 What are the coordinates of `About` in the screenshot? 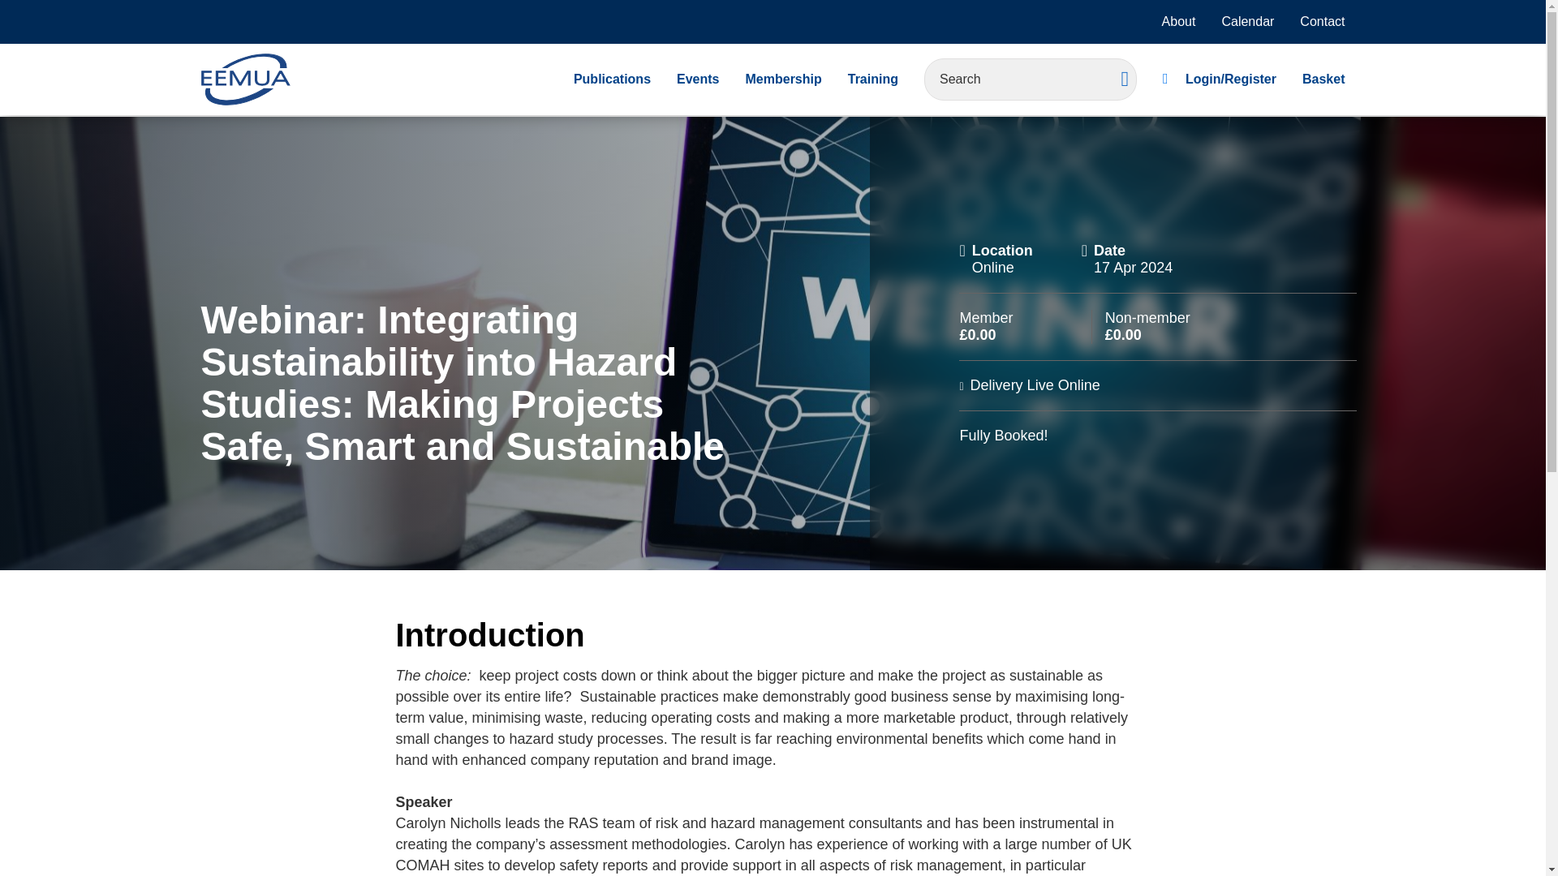 It's located at (1179, 21).